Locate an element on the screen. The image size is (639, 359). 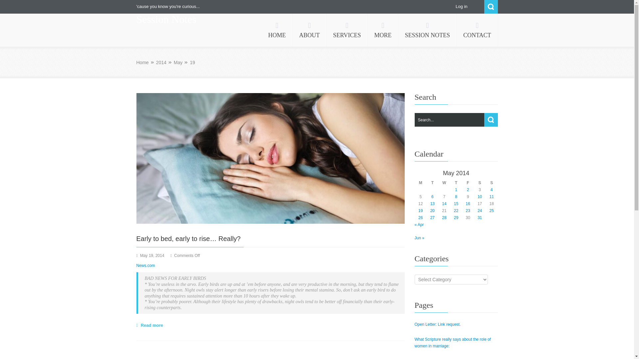
Search... is located at coordinates (456, 120).